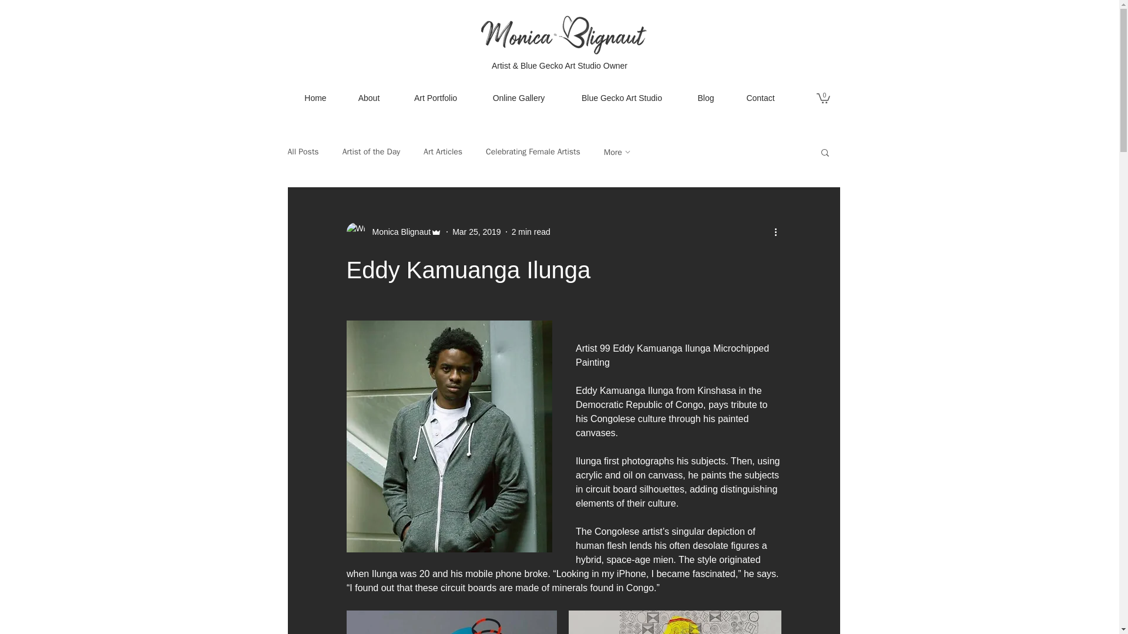  I want to click on Art Articles, so click(443, 151).